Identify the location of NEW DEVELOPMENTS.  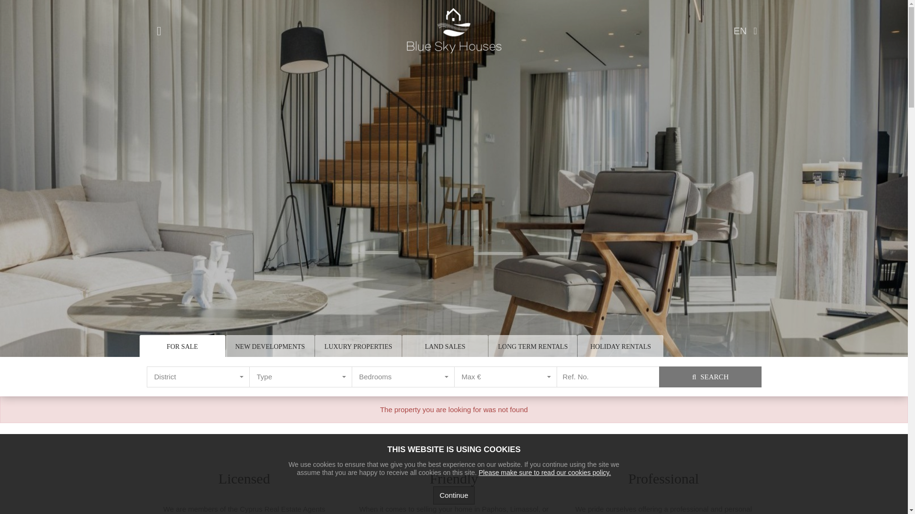
(403, 377).